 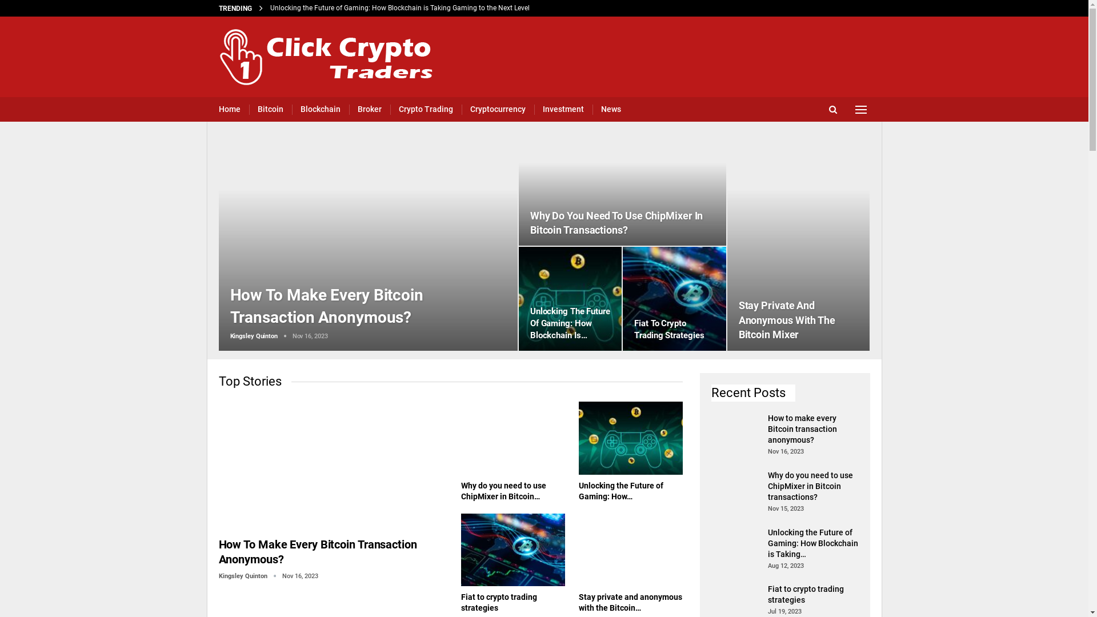 What do you see at coordinates (563, 110) in the screenshot?
I see `Investment` at bounding box center [563, 110].